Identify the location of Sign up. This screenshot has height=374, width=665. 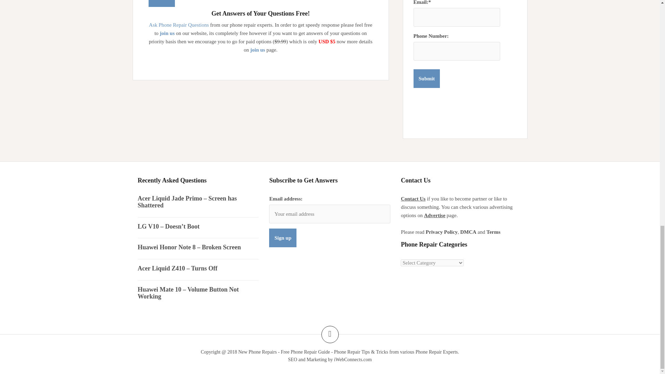
(283, 238).